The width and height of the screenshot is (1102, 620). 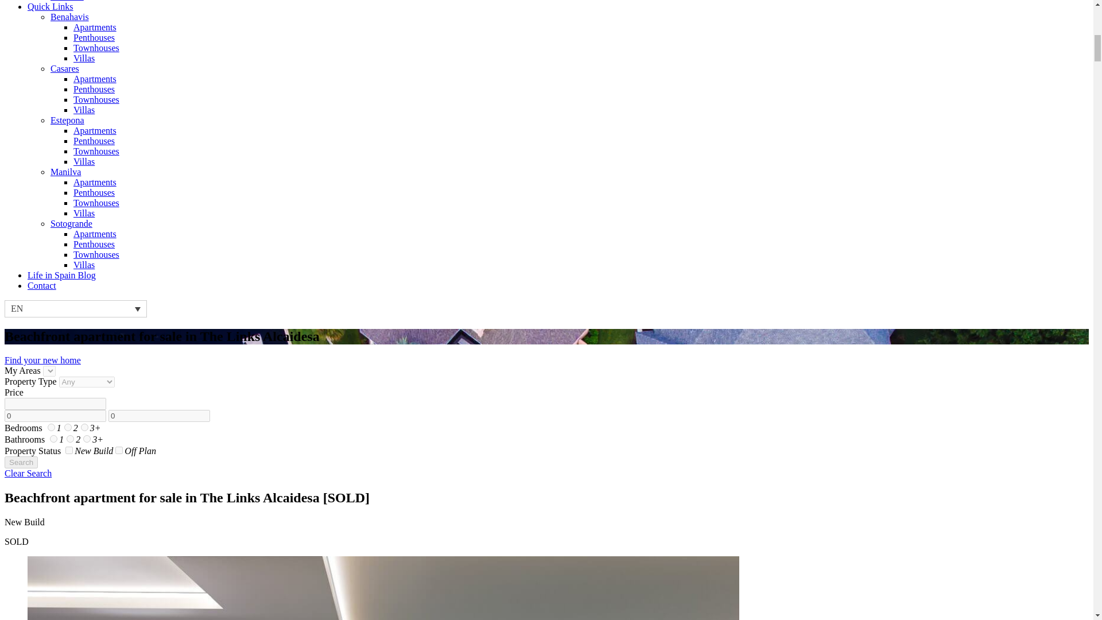 What do you see at coordinates (53, 439) in the screenshot?
I see `1` at bounding box center [53, 439].